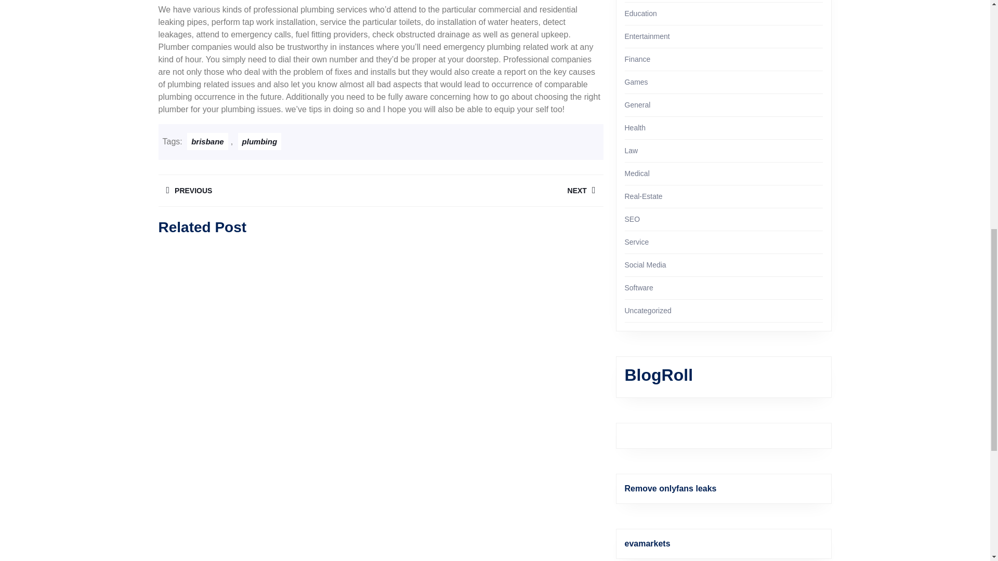  What do you see at coordinates (260, 141) in the screenshot?
I see `plumbing` at bounding box center [260, 141].